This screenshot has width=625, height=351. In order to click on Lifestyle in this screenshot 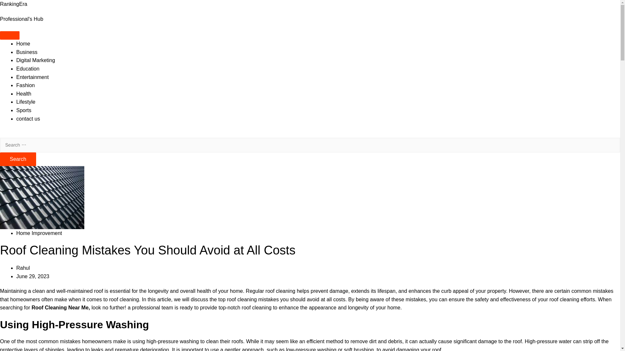, I will do `click(26, 101)`.